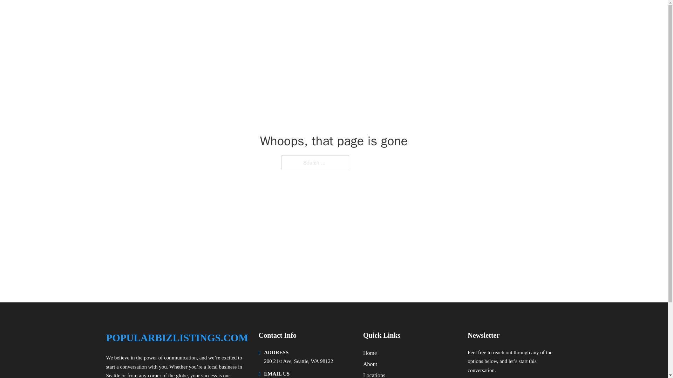 This screenshot has height=378, width=673. What do you see at coordinates (474, 15) in the screenshot?
I see `HOME` at bounding box center [474, 15].